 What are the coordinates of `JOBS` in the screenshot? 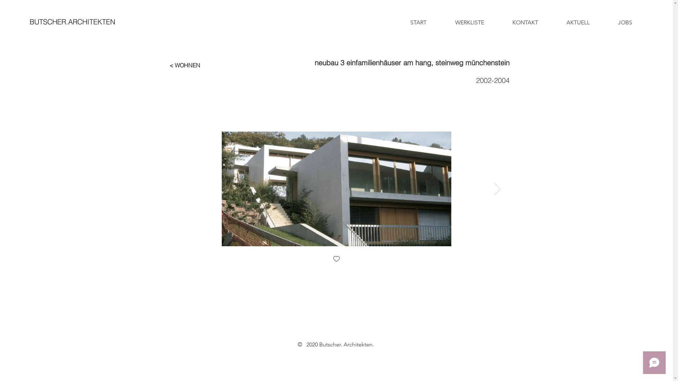 It's located at (625, 23).